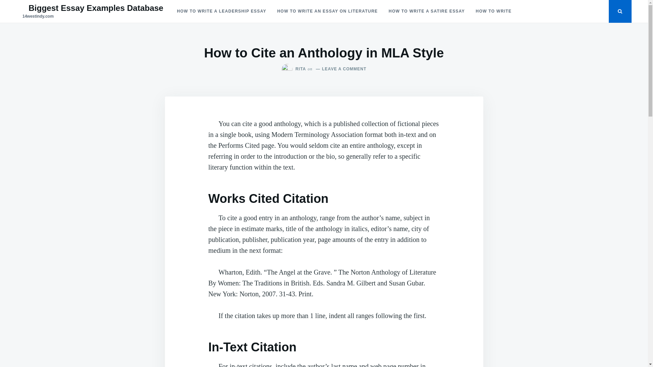 The height and width of the screenshot is (367, 653). Describe the element at coordinates (301, 69) in the screenshot. I see `RITA` at that location.